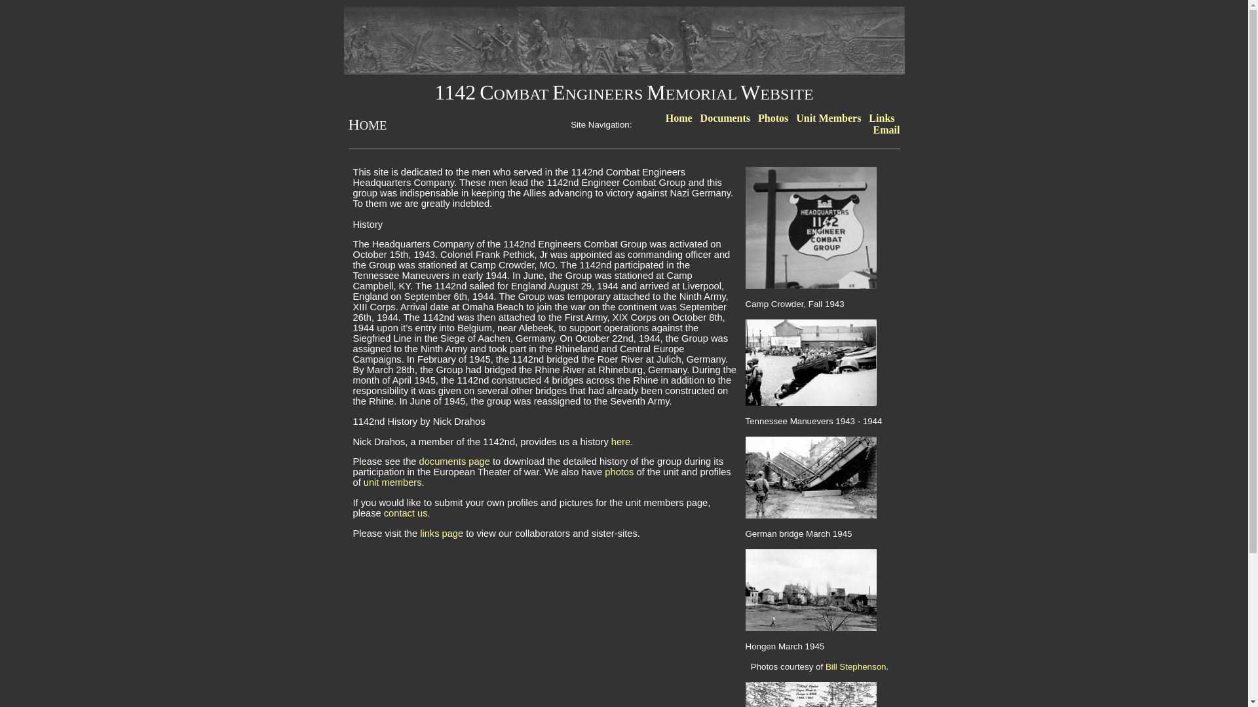  What do you see at coordinates (885, 118) in the screenshot?
I see `Links  ` at bounding box center [885, 118].